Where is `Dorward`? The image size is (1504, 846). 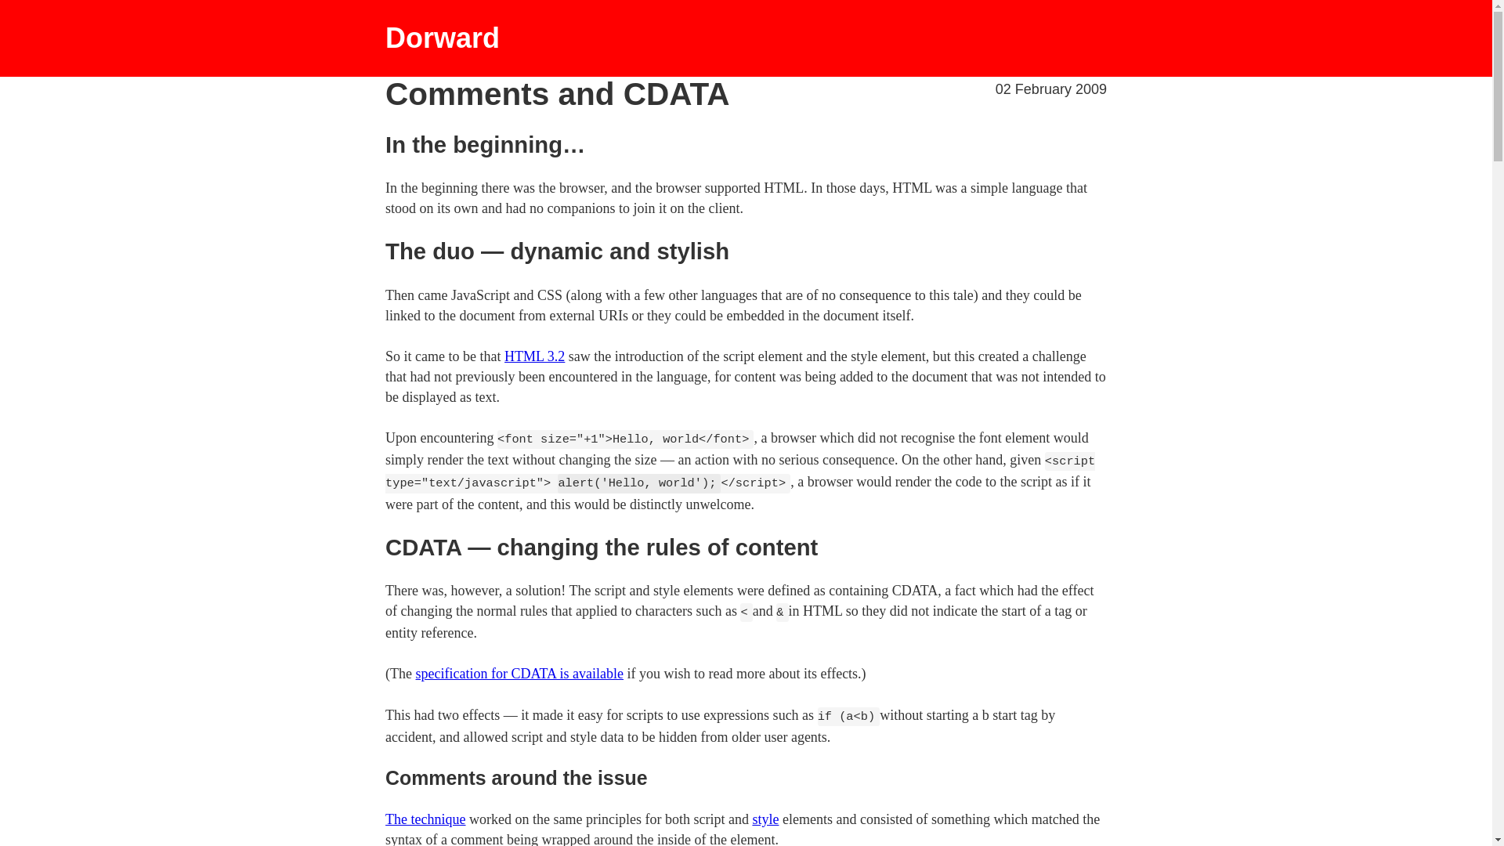 Dorward is located at coordinates (746, 38).